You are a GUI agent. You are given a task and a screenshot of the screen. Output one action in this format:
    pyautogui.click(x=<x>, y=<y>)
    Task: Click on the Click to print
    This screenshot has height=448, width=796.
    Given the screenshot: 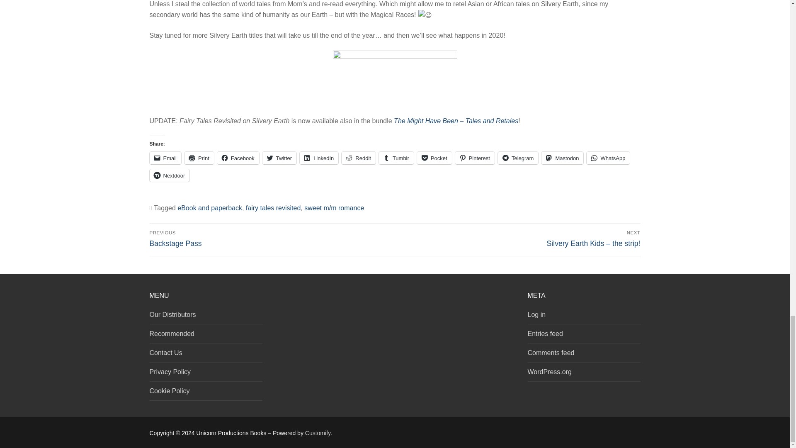 What is the action you would take?
    pyautogui.click(x=199, y=158)
    